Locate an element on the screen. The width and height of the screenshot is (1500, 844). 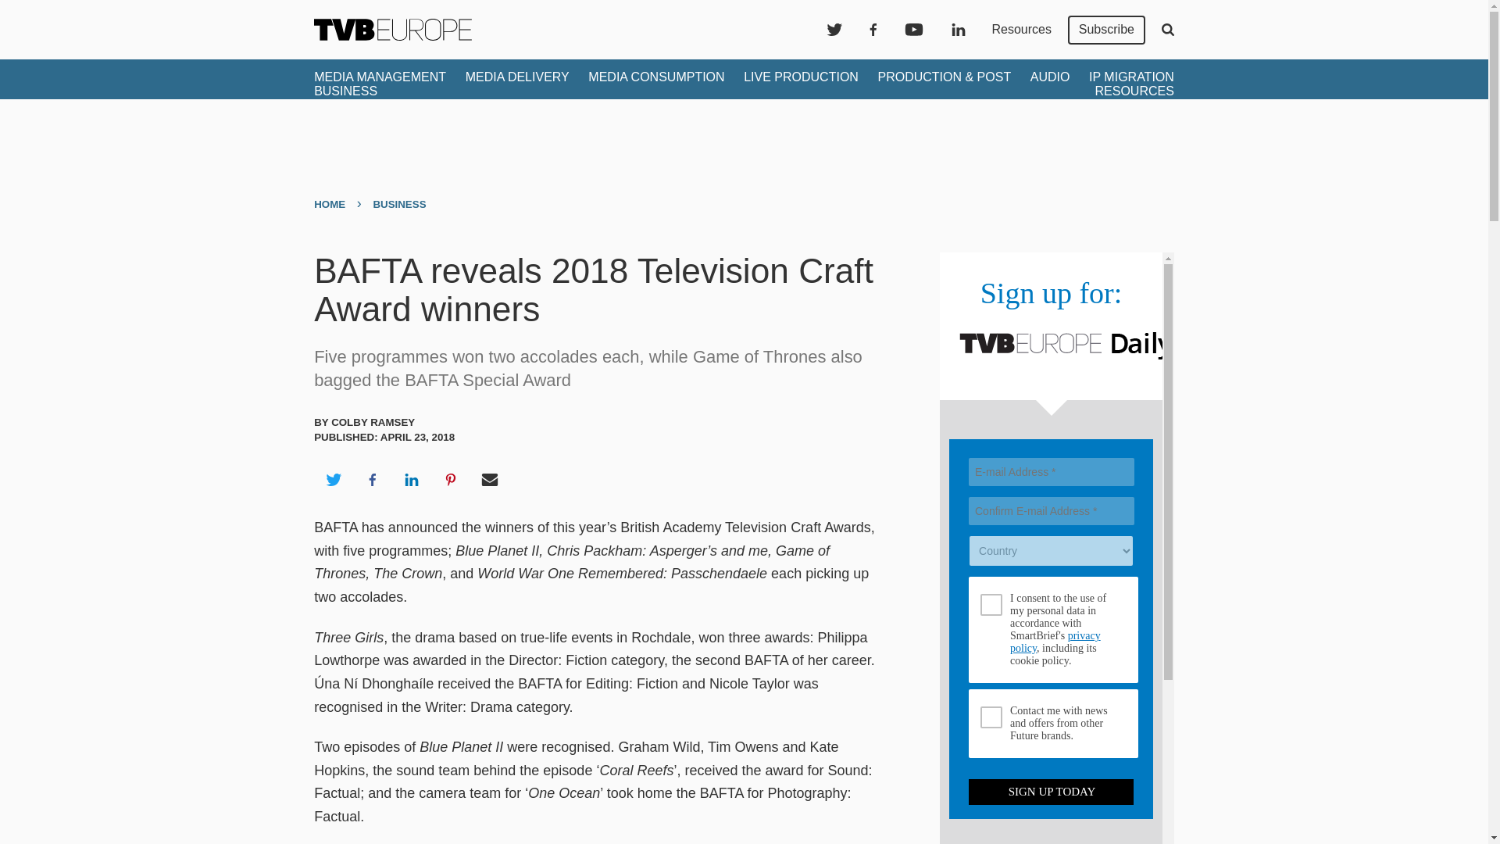
Share via Email is located at coordinates (490, 480).